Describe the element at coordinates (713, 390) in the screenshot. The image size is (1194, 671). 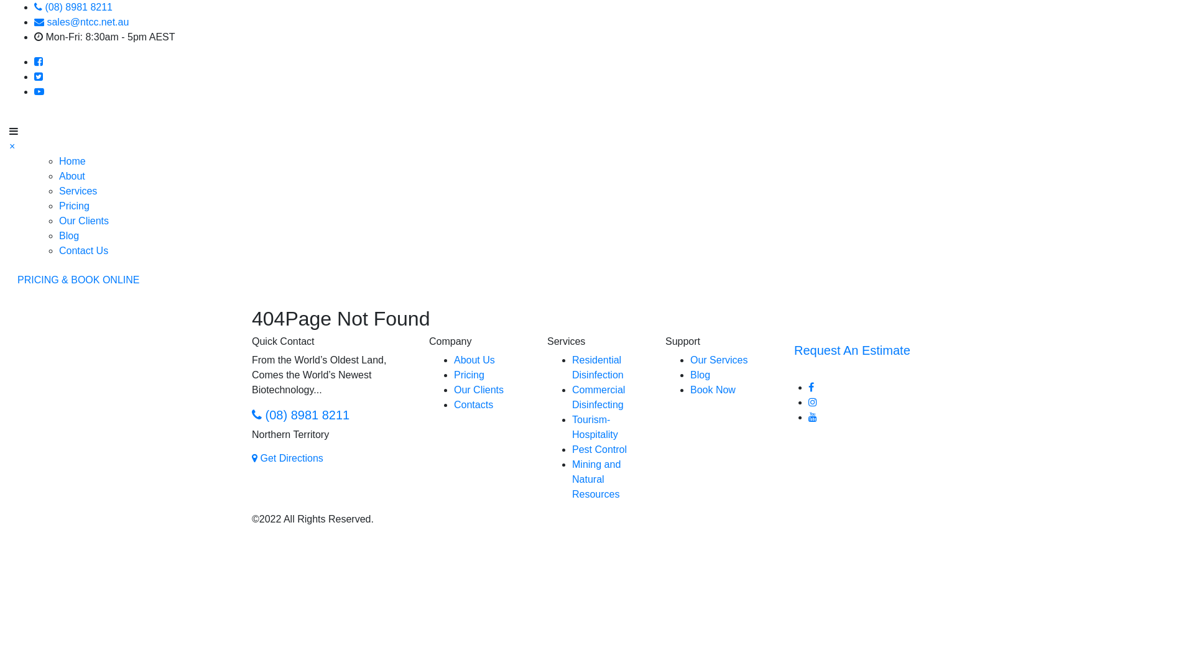
I see `Book Now` at that location.